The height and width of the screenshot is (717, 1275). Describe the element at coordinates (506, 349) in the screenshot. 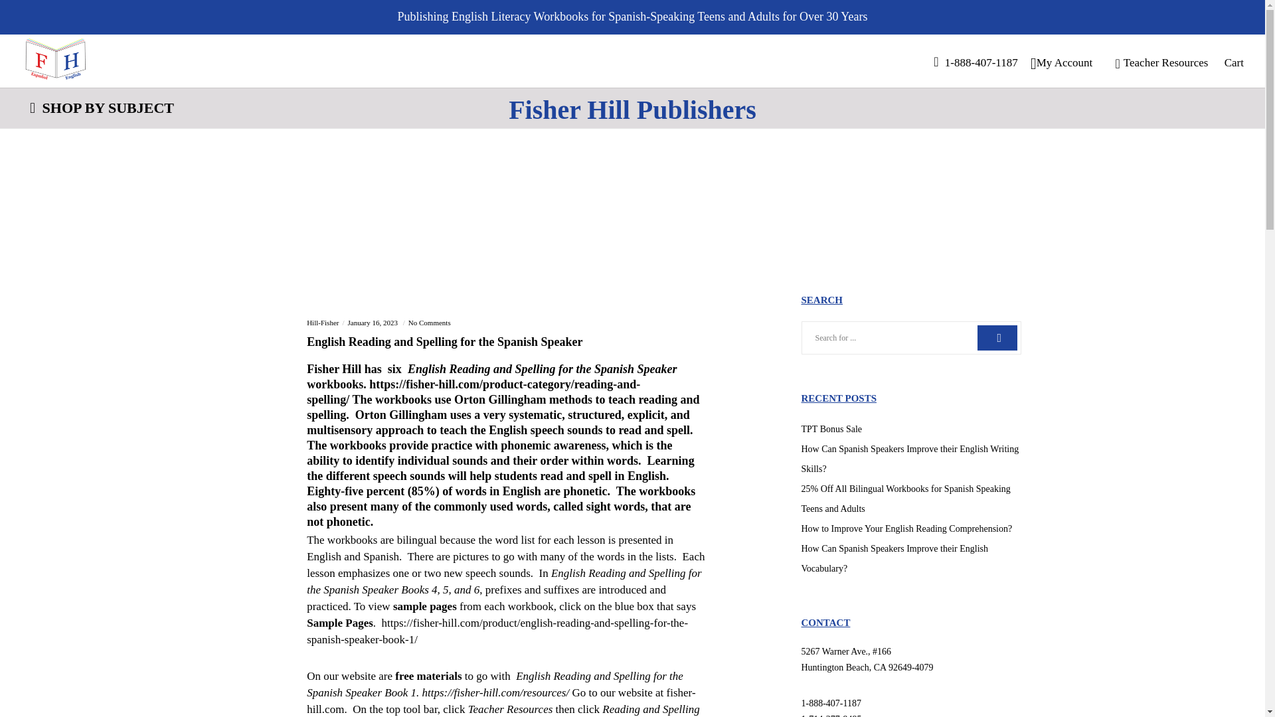

I see `English Reading and Spelling for the Spanish Speaker` at that location.